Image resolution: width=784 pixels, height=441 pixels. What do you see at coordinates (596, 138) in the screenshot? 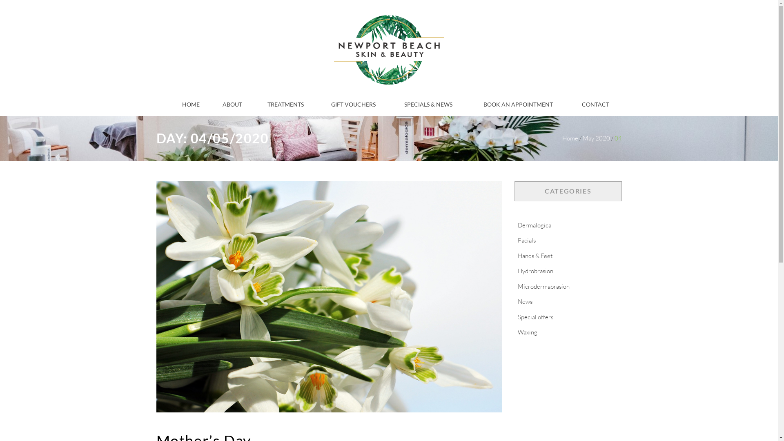
I see `May 2020` at bounding box center [596, 138].